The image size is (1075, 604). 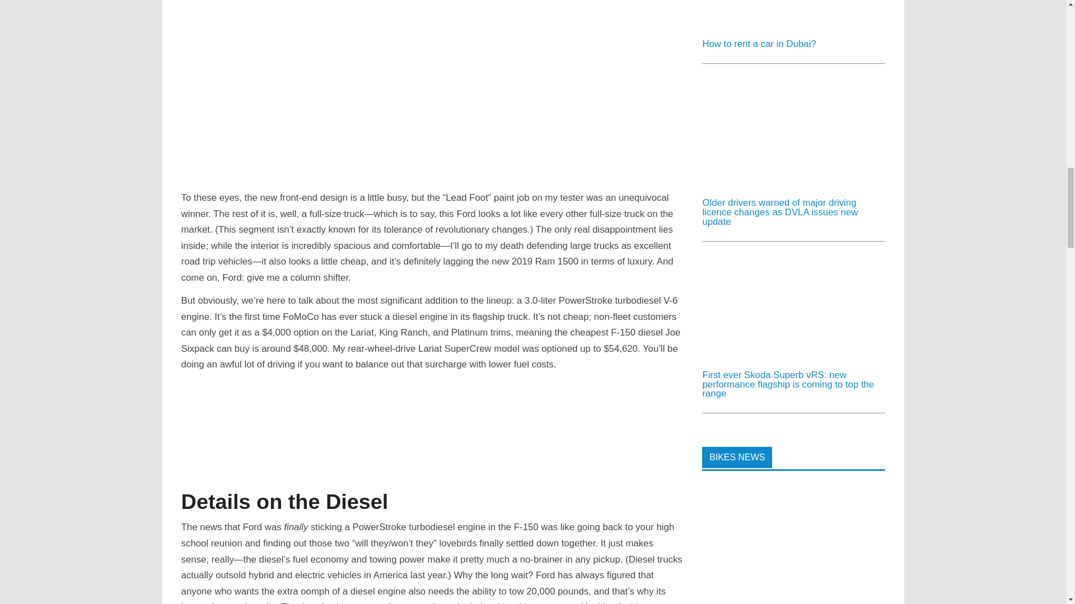 I want to click on How to rent a car in Dubai?, so click(x=759, y=44).